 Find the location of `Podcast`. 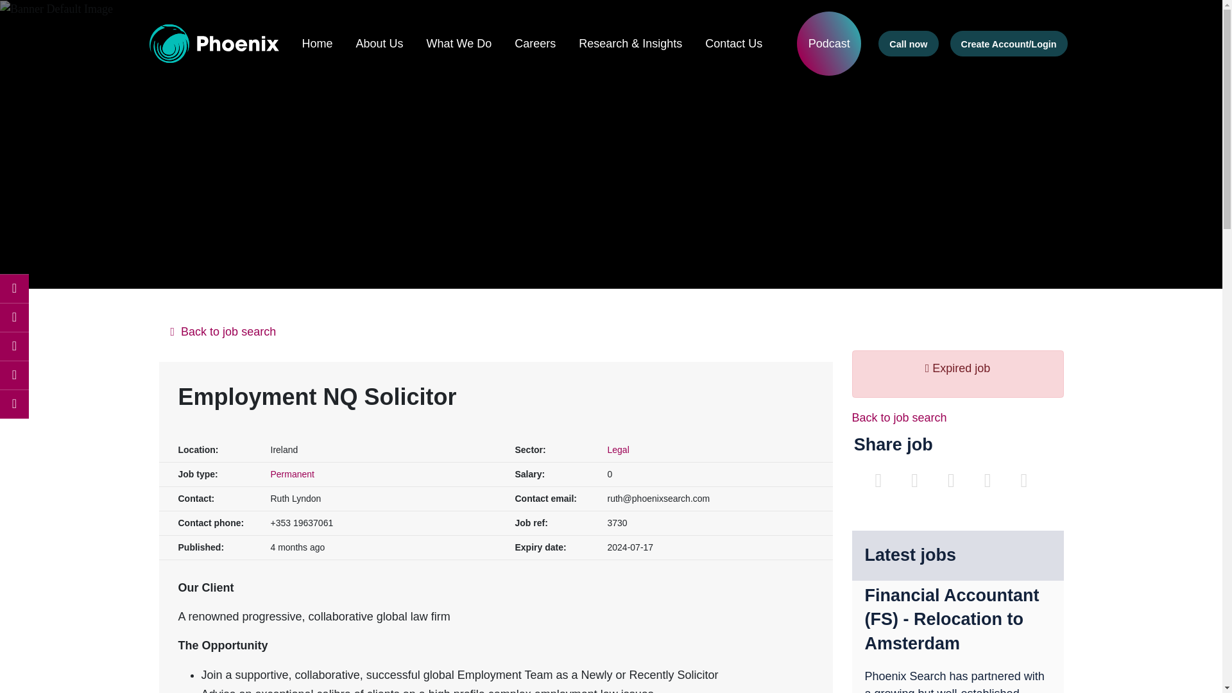

Podcast is located at coordinates (829, 44).